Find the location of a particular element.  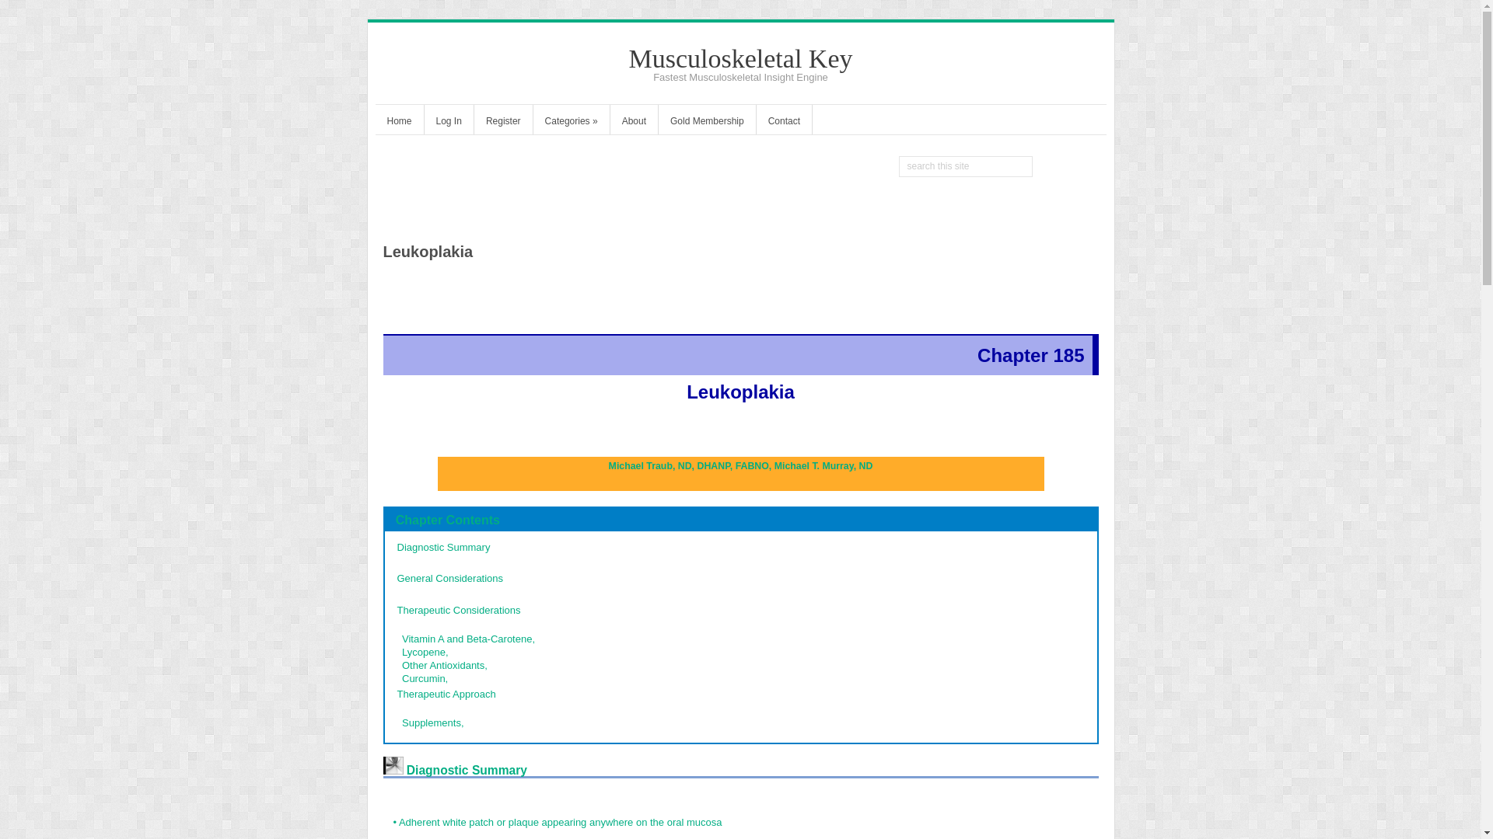

Gold Membership is located at coordinates (706, 123).